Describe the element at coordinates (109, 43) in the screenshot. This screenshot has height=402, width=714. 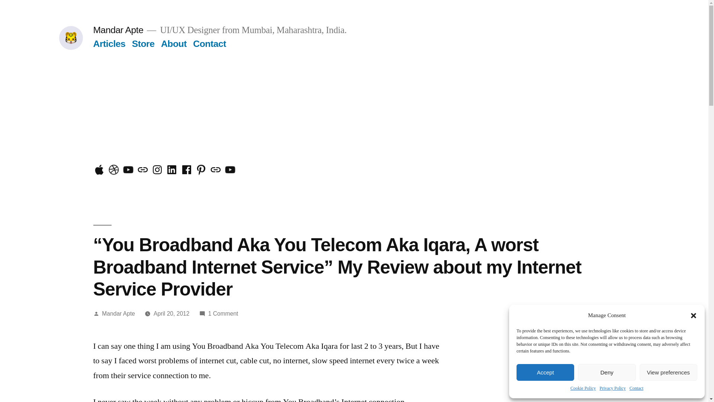
I see `Articles` at that location.